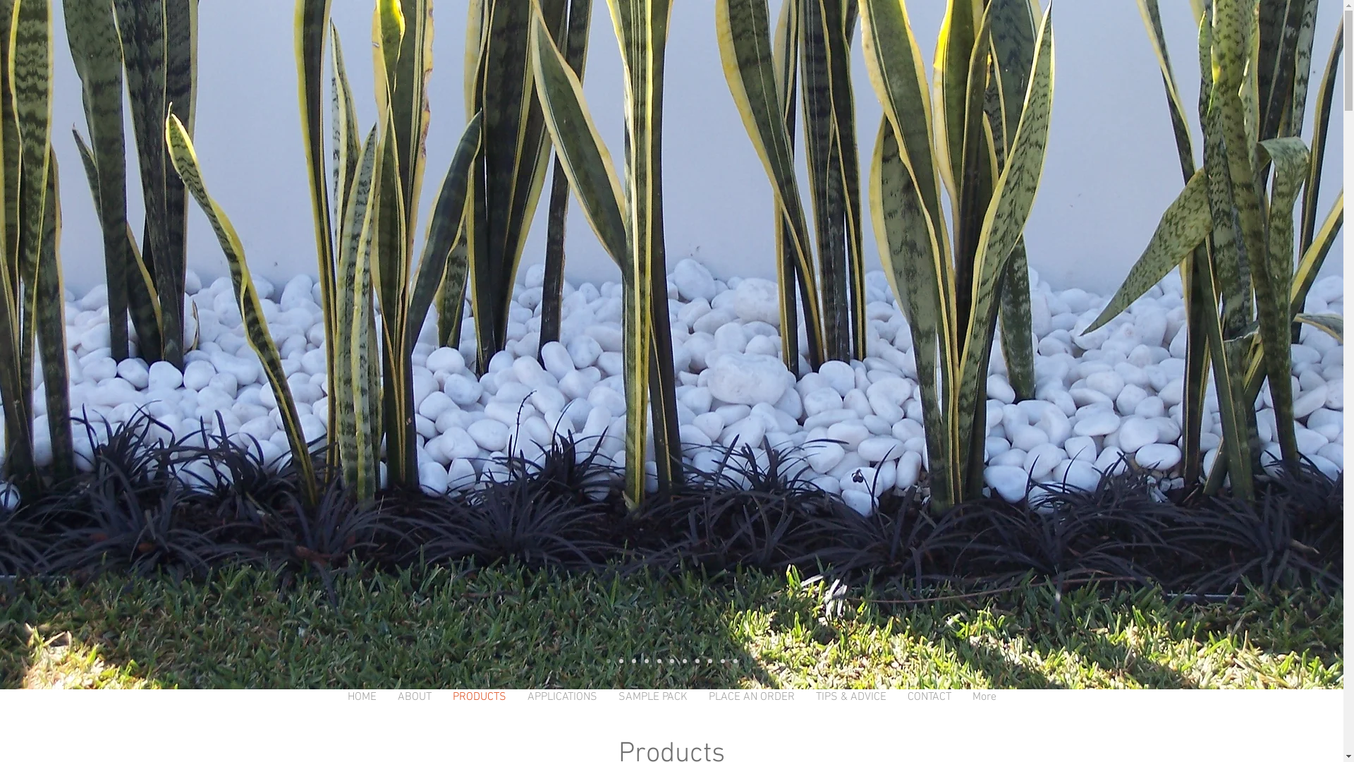 The image size is (1354, 762). Describe the element at coordinates (653, 707) in the screenshot. I see `SAMPLE PACK` at that location.